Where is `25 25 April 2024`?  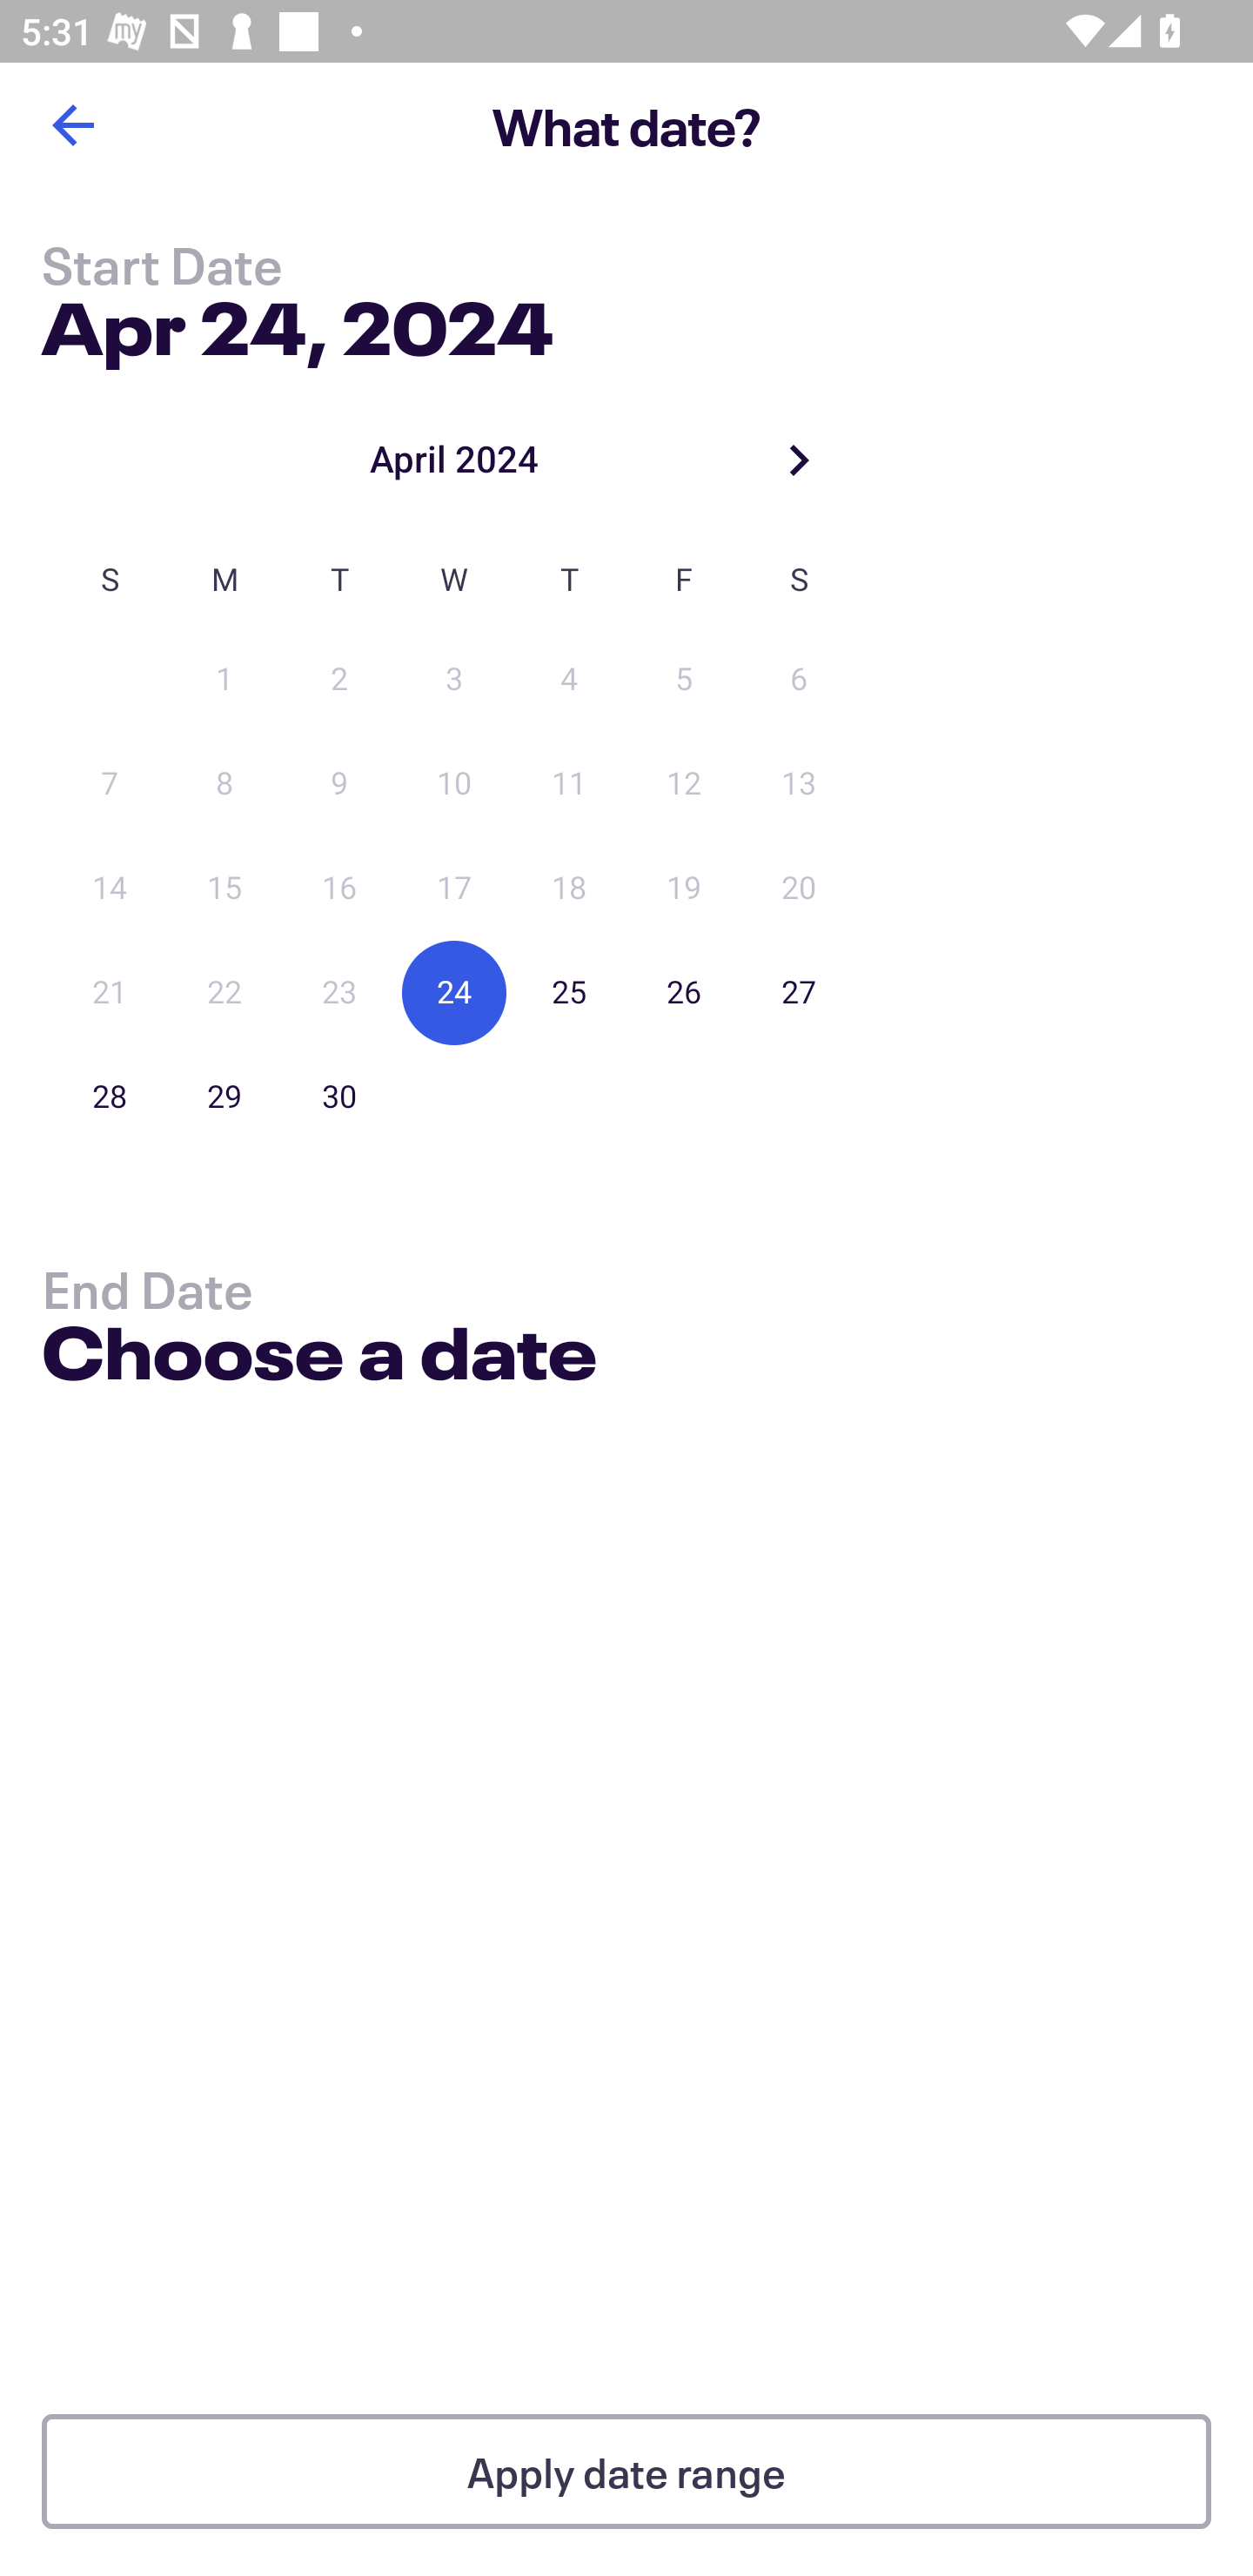 25 25 April 2024 is located at coordinates (569, 992).